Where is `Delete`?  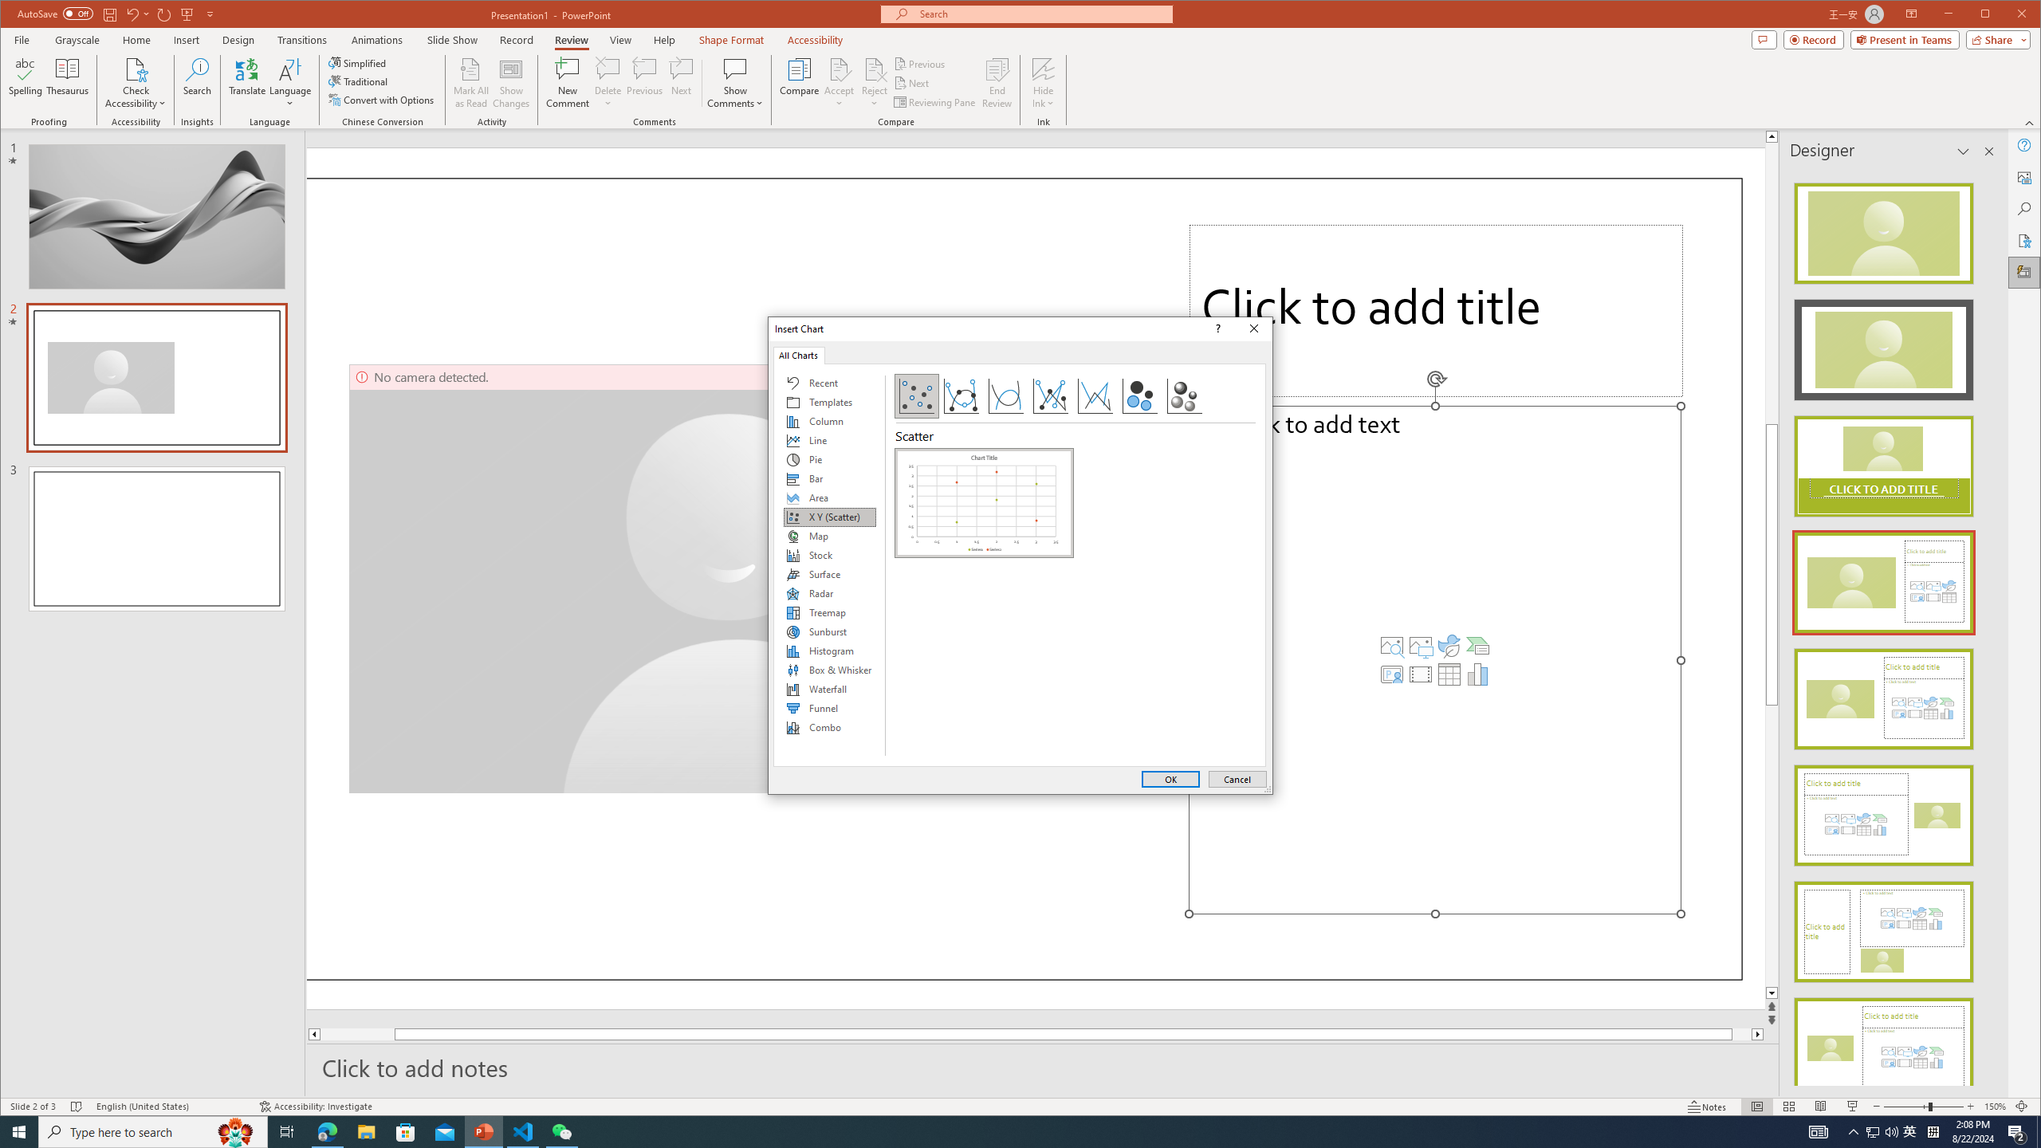
Delete is located at coordinates (608, 69).